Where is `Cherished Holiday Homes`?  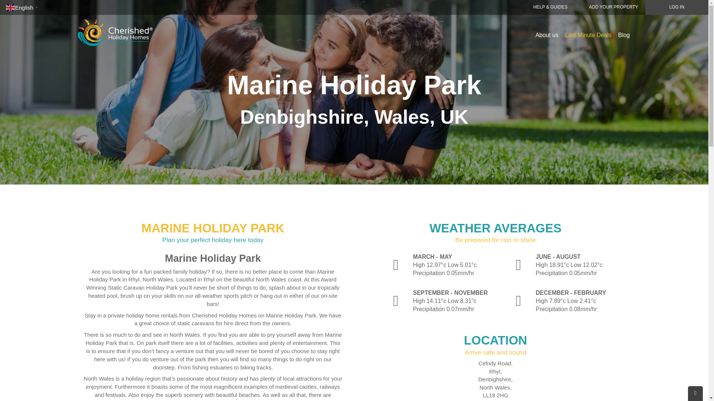 Cherished Holiday Homes is located at coordinates (120, 27).